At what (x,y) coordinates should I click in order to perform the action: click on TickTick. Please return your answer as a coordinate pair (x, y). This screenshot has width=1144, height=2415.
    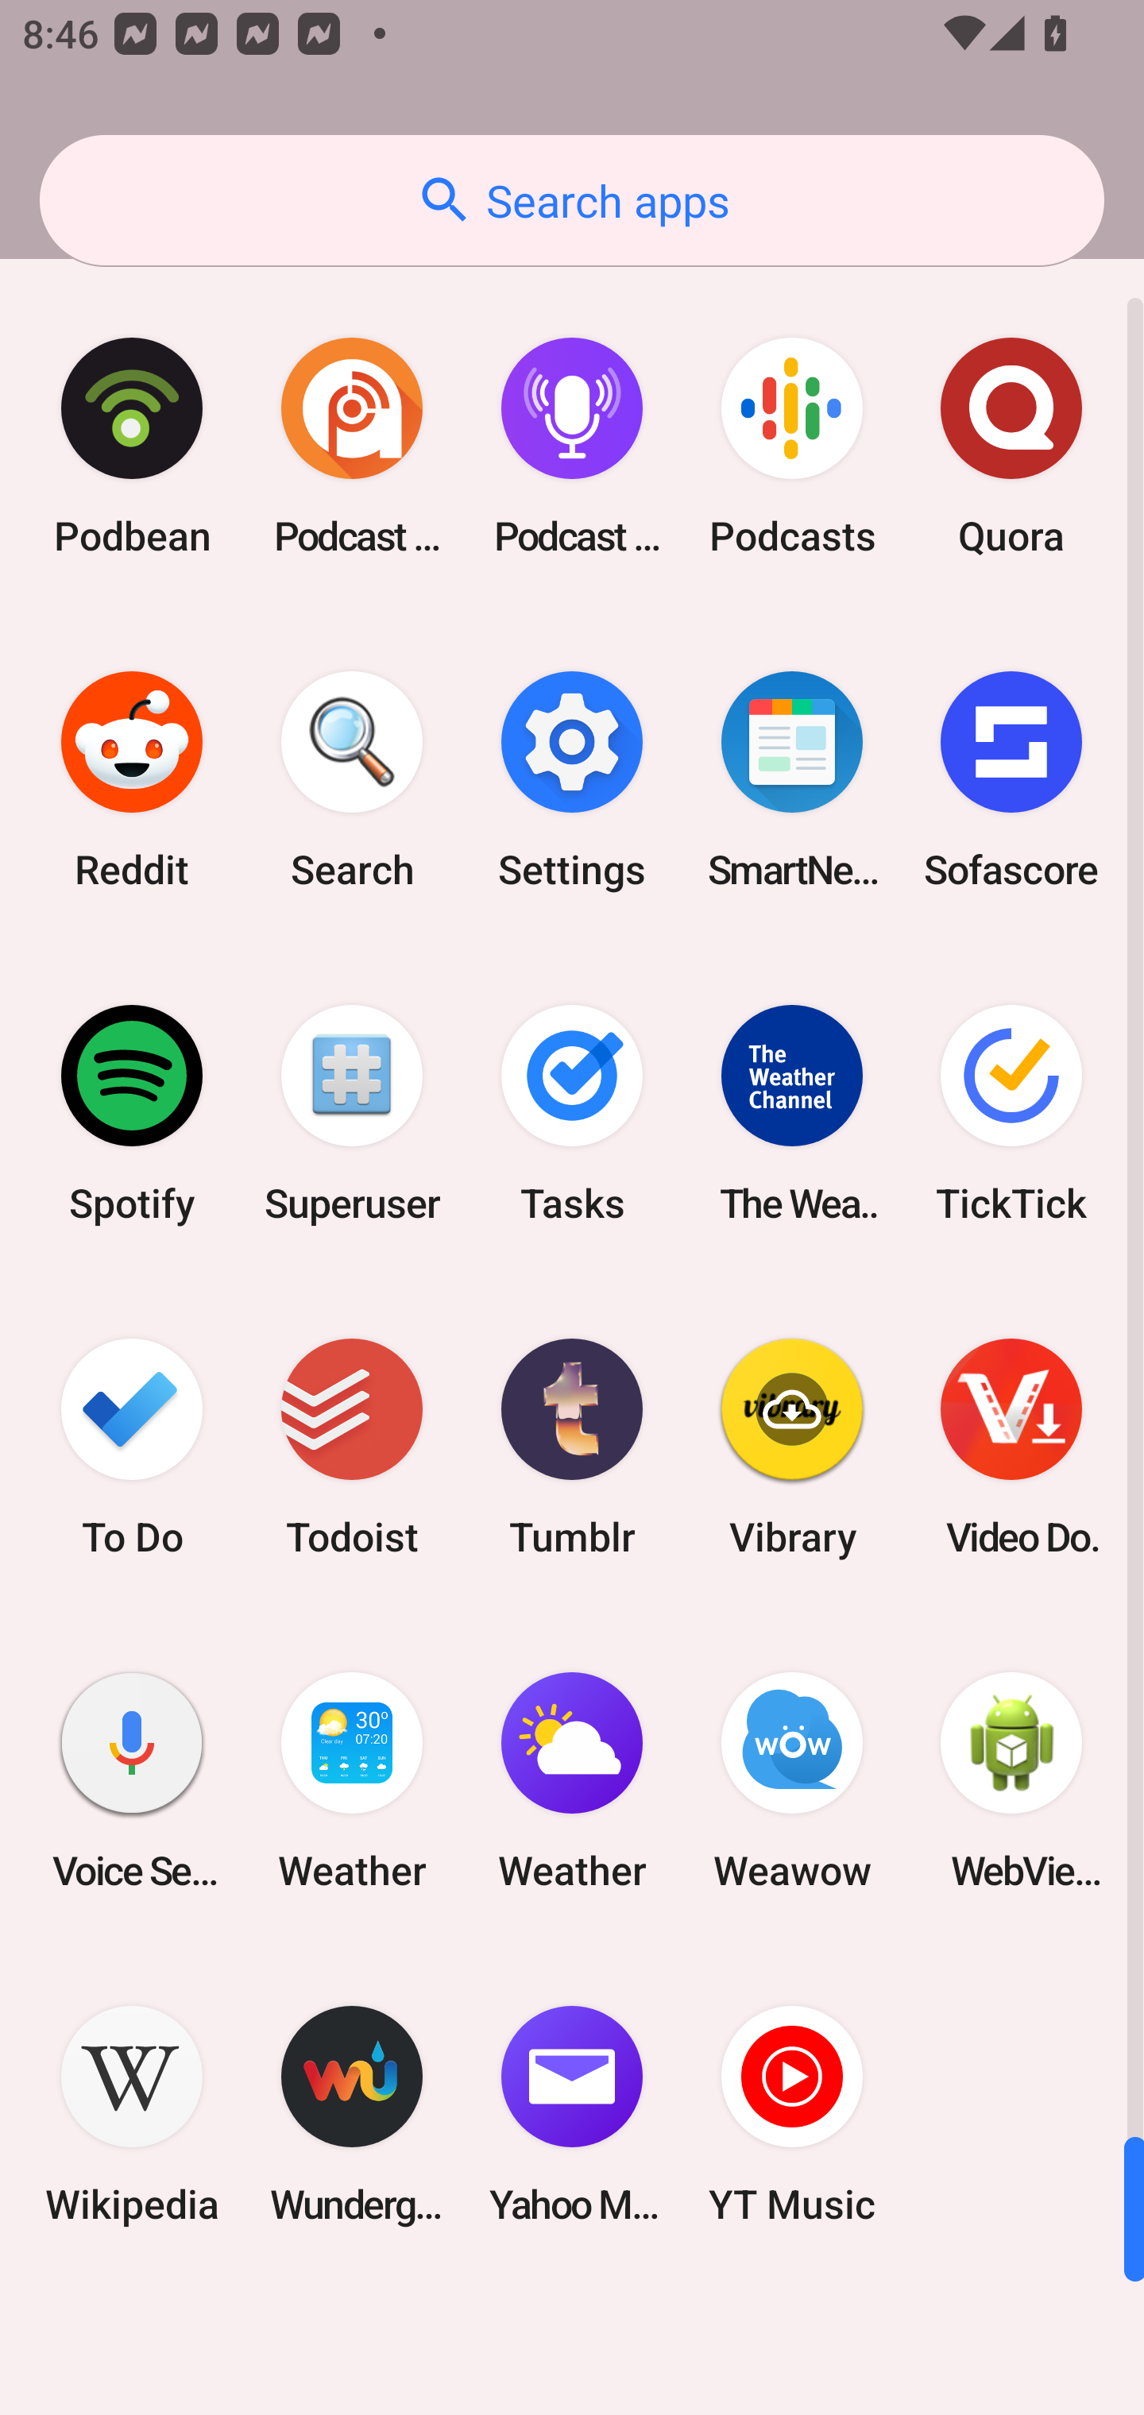
    Looking at the image, I should click on (1011, 1113).